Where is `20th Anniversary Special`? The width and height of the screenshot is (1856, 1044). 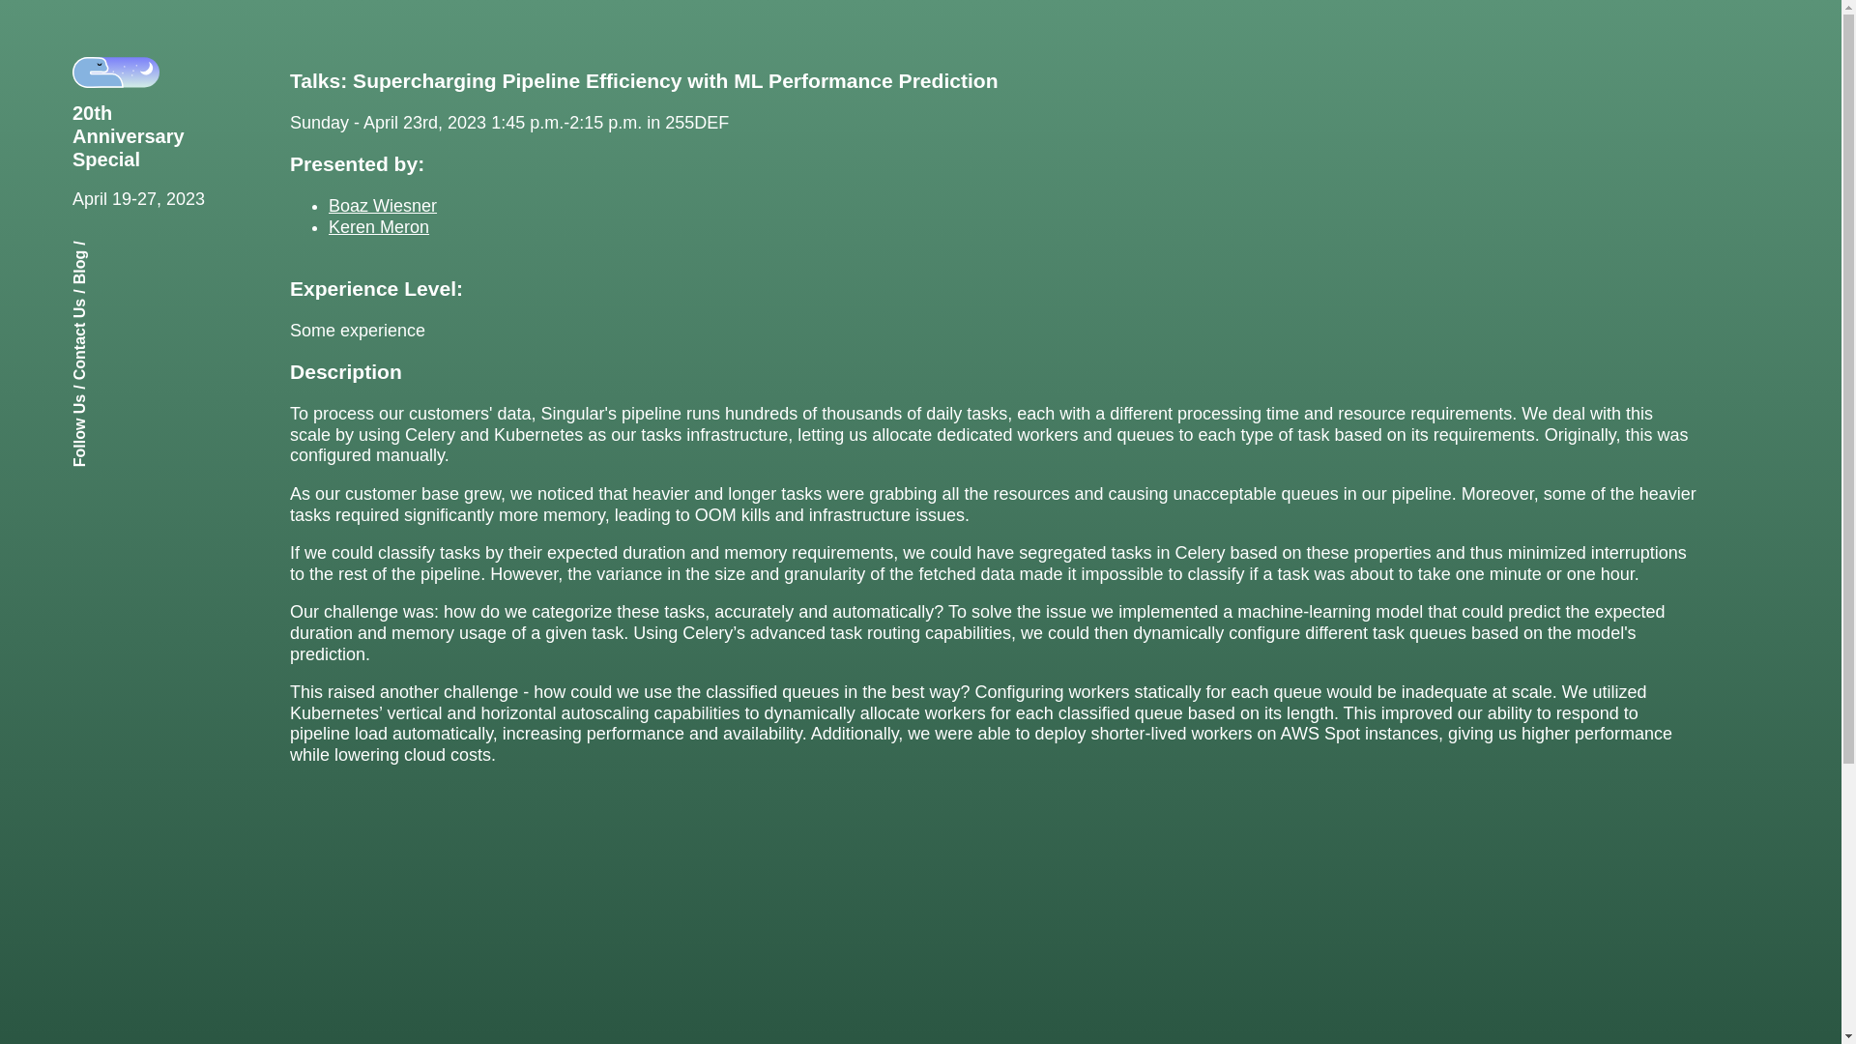
20th Anniversary Special is located at coordinates (144, 135).